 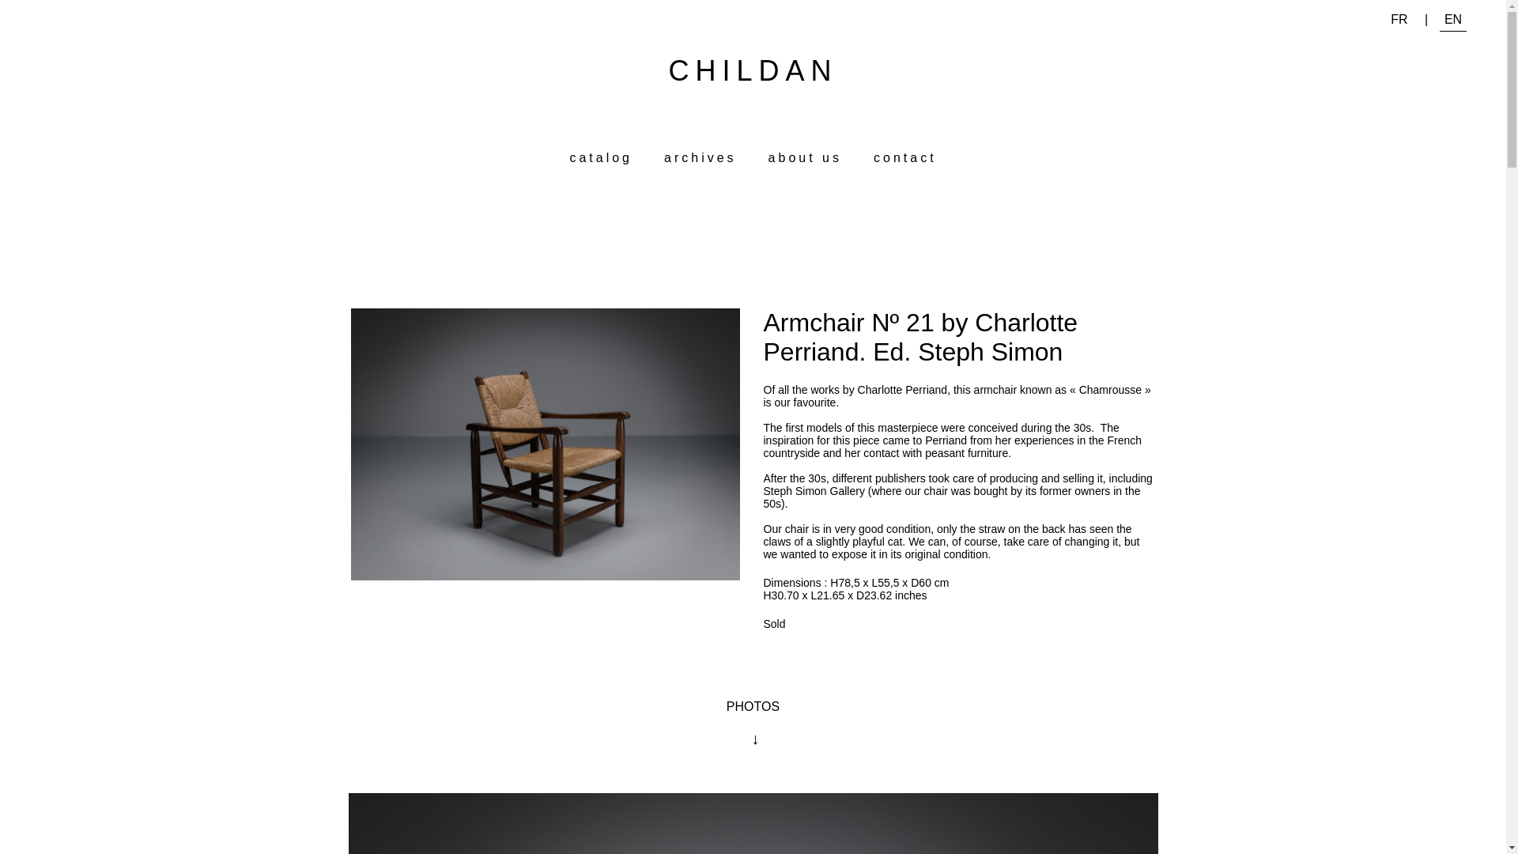 What do you see at coordinates (753, 71) in the screenshot?
I see `CHILDAN` at bounding box center [753, 71].